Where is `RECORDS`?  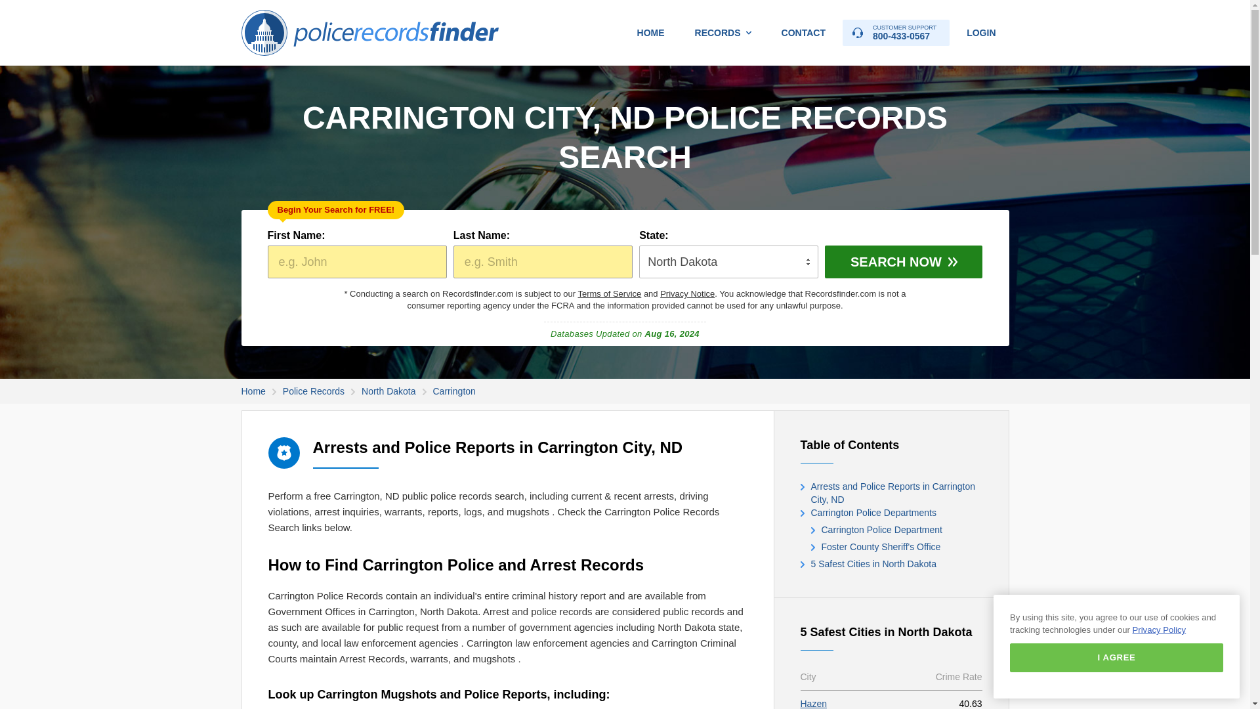
RECORDS is located at coordinates (723, 33).